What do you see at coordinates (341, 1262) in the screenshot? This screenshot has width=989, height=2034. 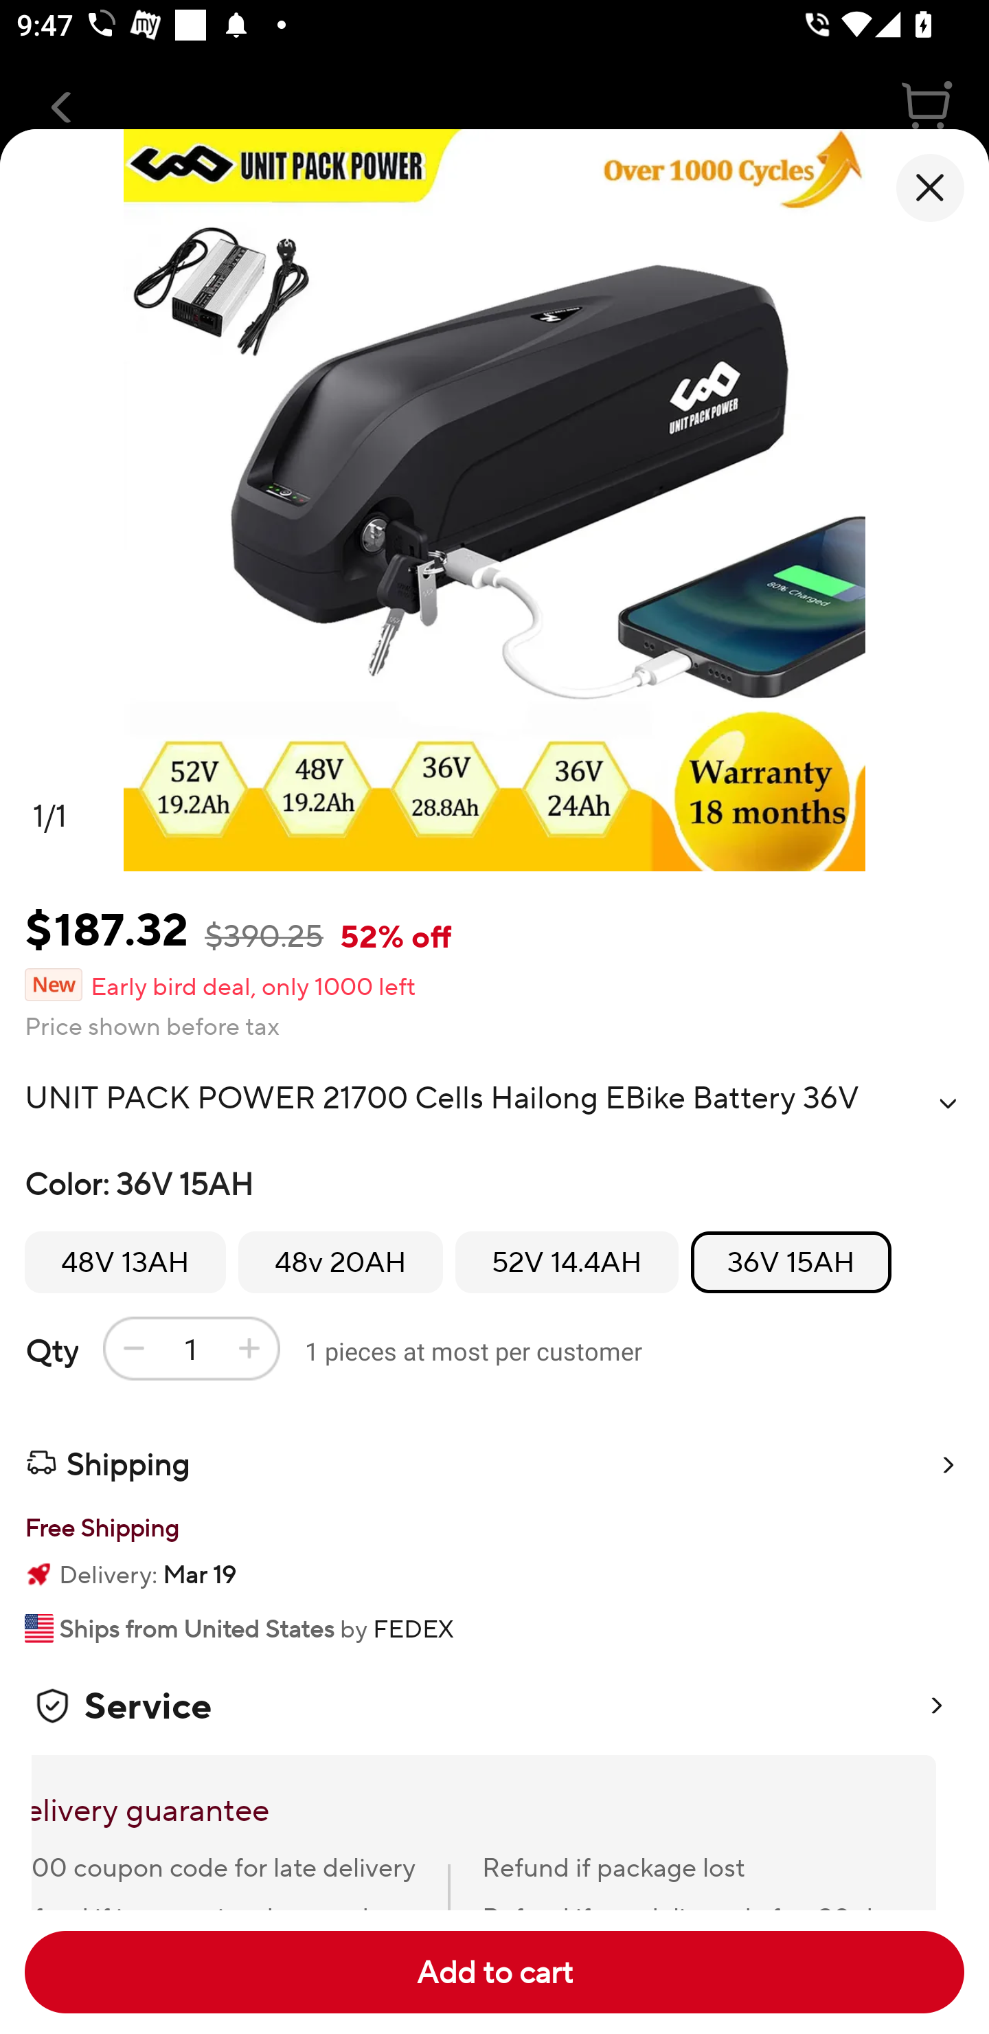 I see `48v 20AH` at bounding box center [341, 1262].